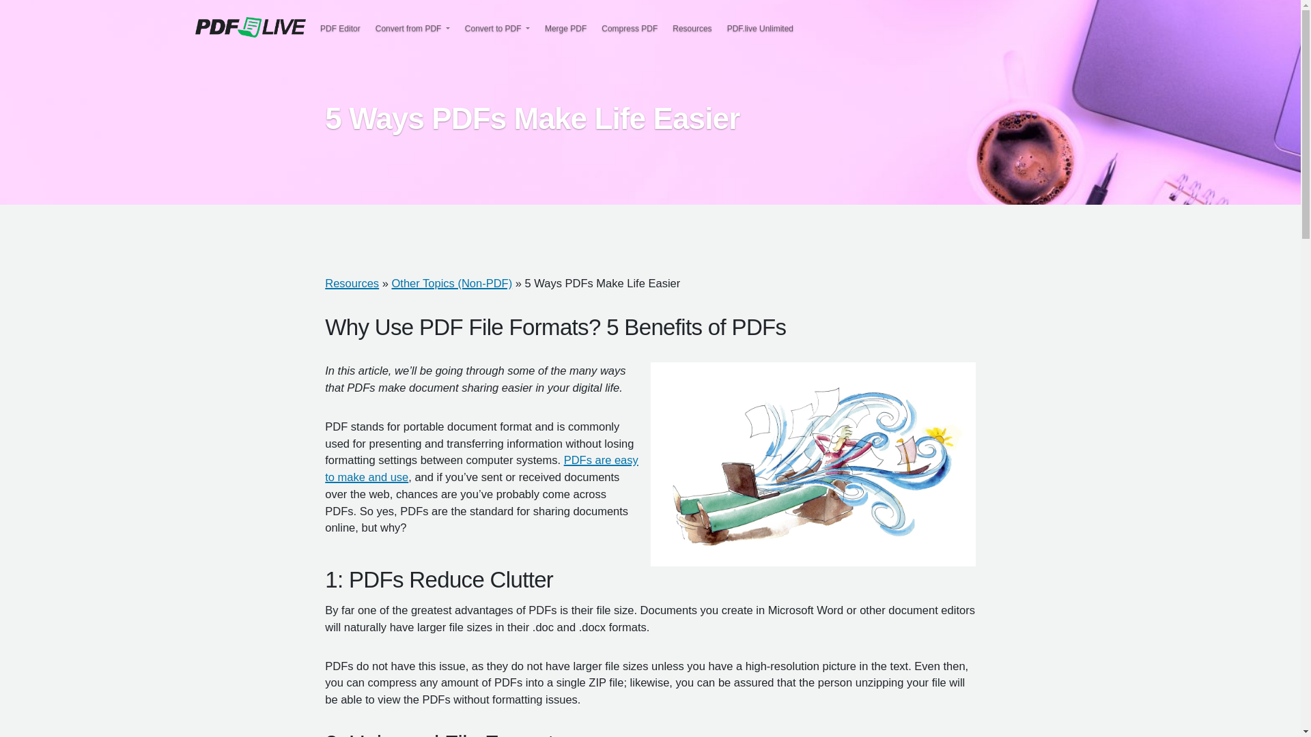 The width and height of the screenshot is (1311, 737). What do you see at coordinates (761, 29) in the screenshot?
I see `PDF.live Unlimited` at bounding box center [761, 29].